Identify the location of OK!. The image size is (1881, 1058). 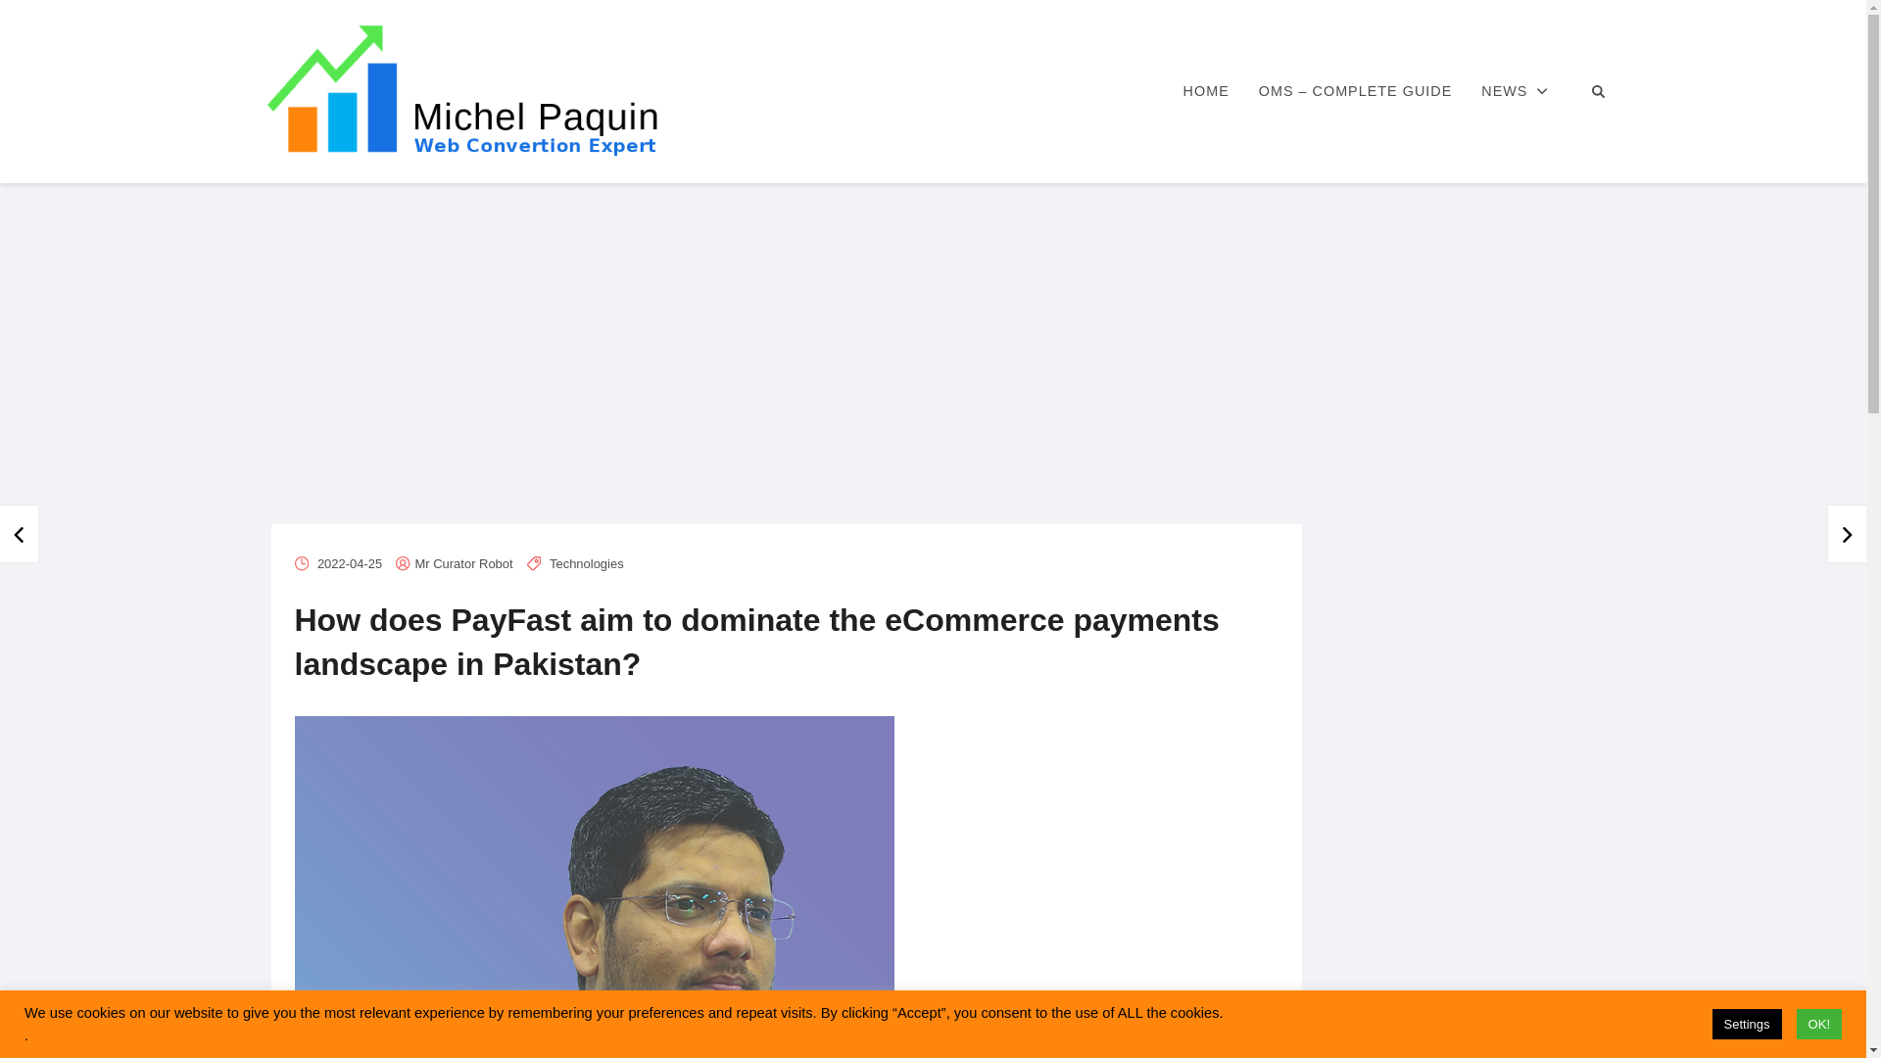
(1818, 1024).